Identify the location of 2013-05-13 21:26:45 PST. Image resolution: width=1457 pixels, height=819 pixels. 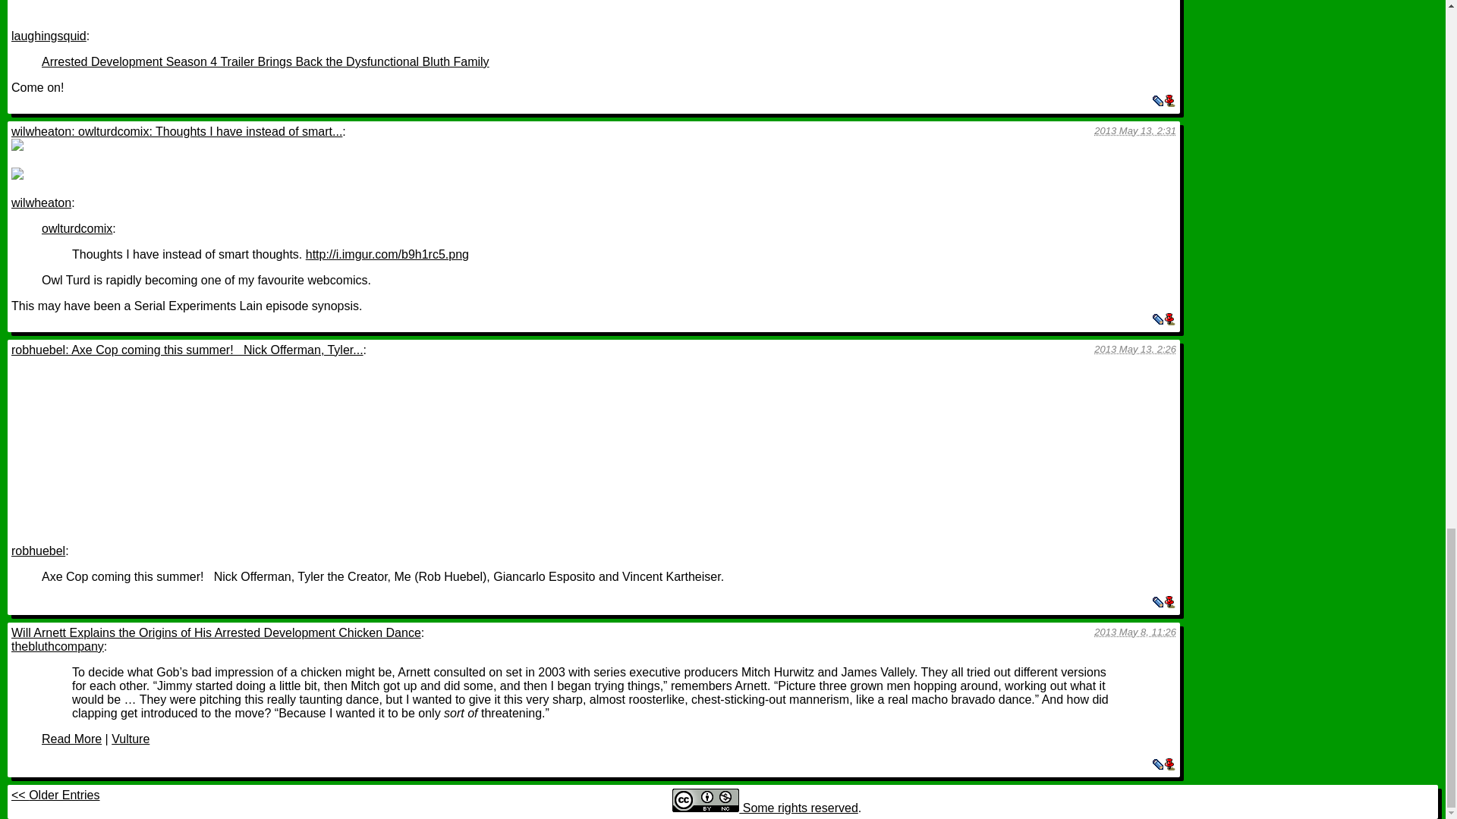
(1134, 349).